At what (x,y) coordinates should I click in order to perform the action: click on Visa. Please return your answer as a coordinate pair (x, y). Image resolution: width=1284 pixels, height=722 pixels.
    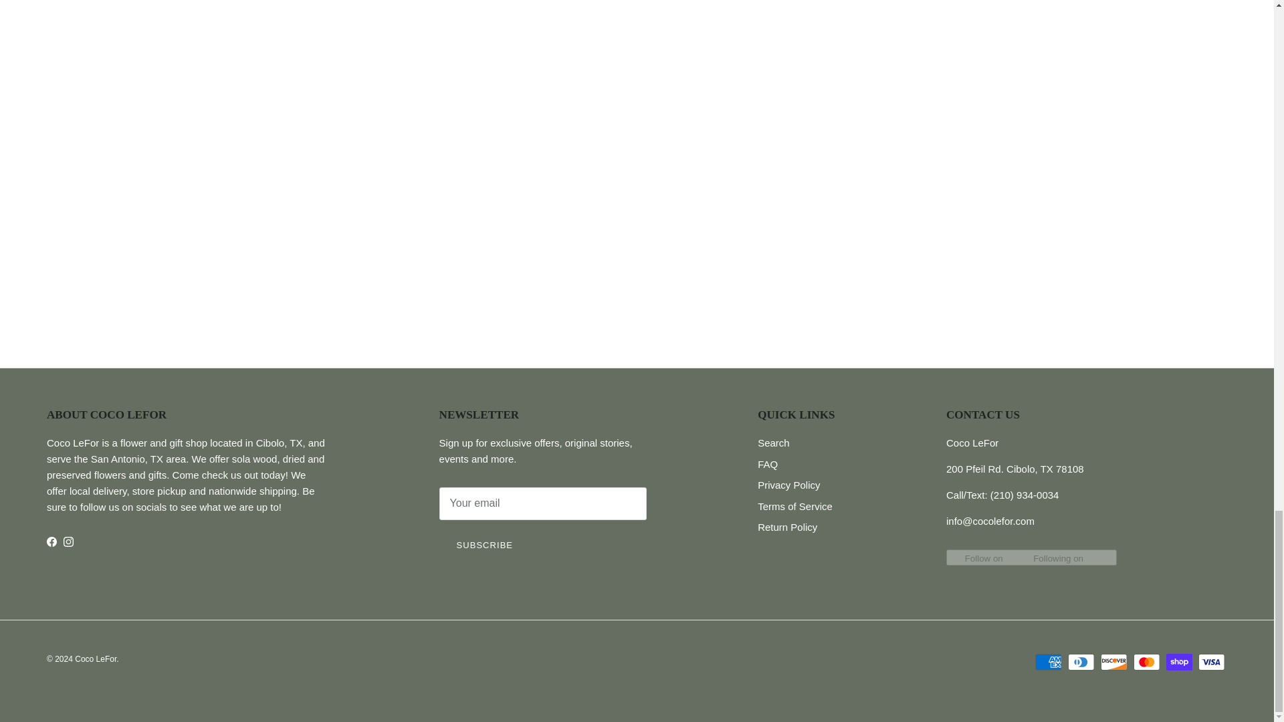
    Looking at the image, I should click on (1211, 662).